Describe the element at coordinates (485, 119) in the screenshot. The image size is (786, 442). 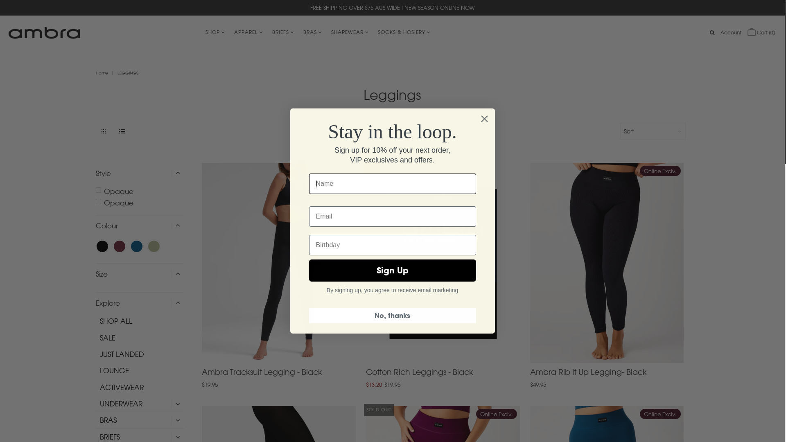
I see `Close dialog 1` at that location.